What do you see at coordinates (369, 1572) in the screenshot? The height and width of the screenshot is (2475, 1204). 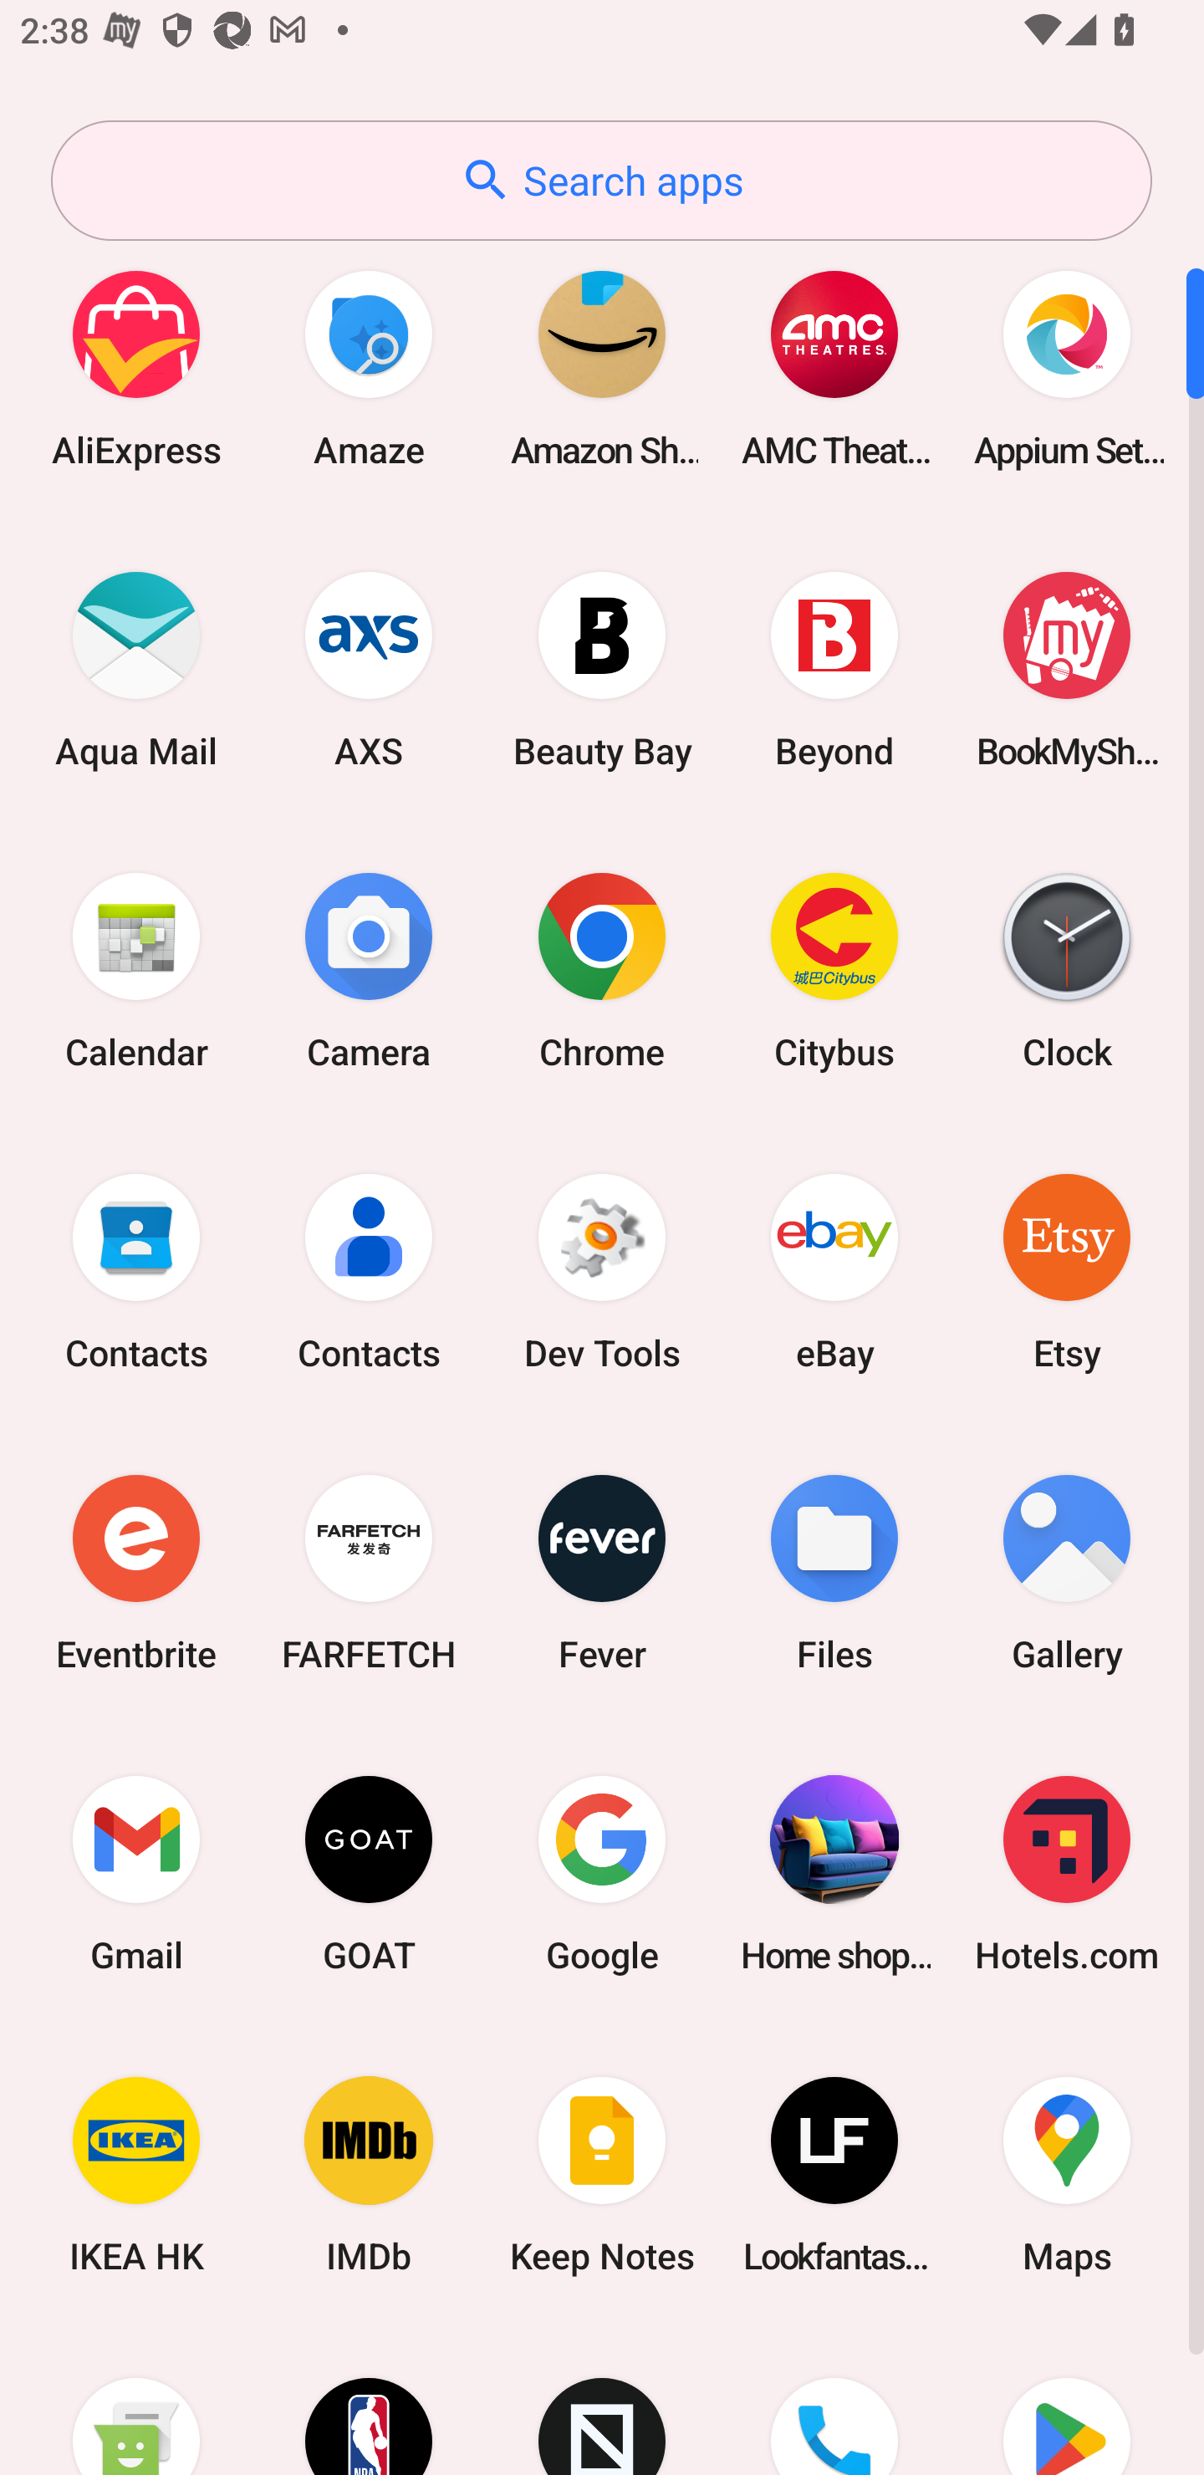 I see `FARFETCH` at bounding box center [369, 1572].